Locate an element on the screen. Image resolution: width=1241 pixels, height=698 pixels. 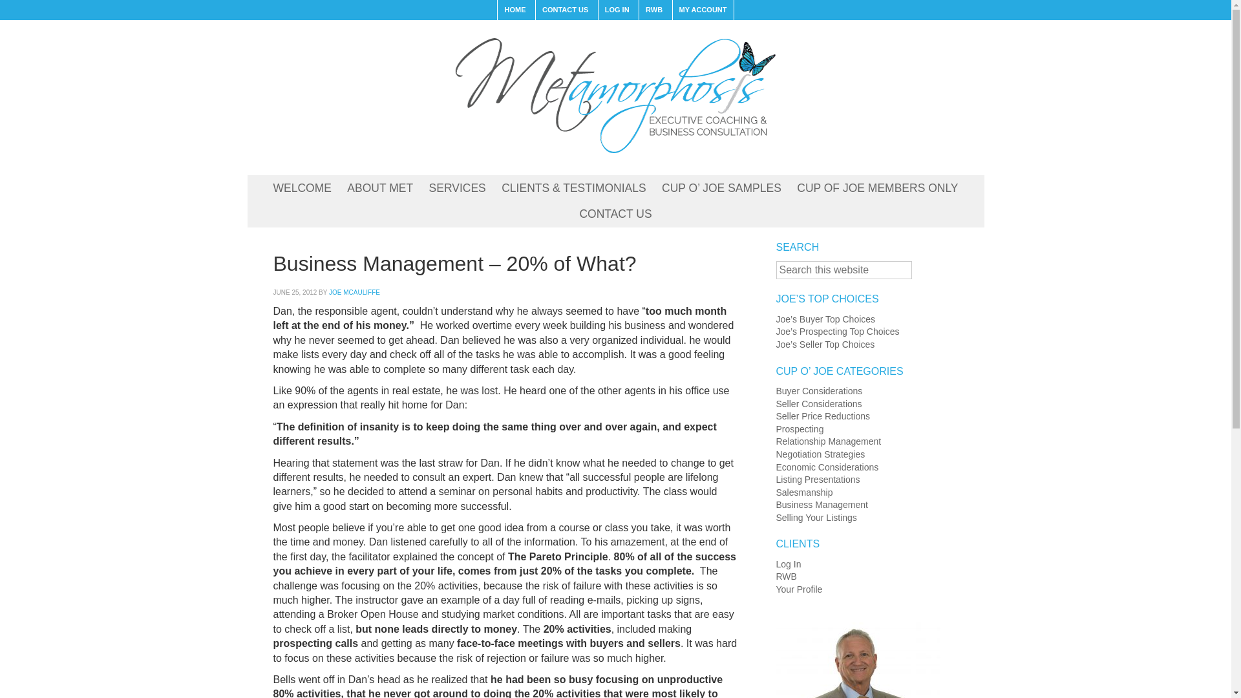
JOE MCAULIFFE is located at coordinates (354, 292).